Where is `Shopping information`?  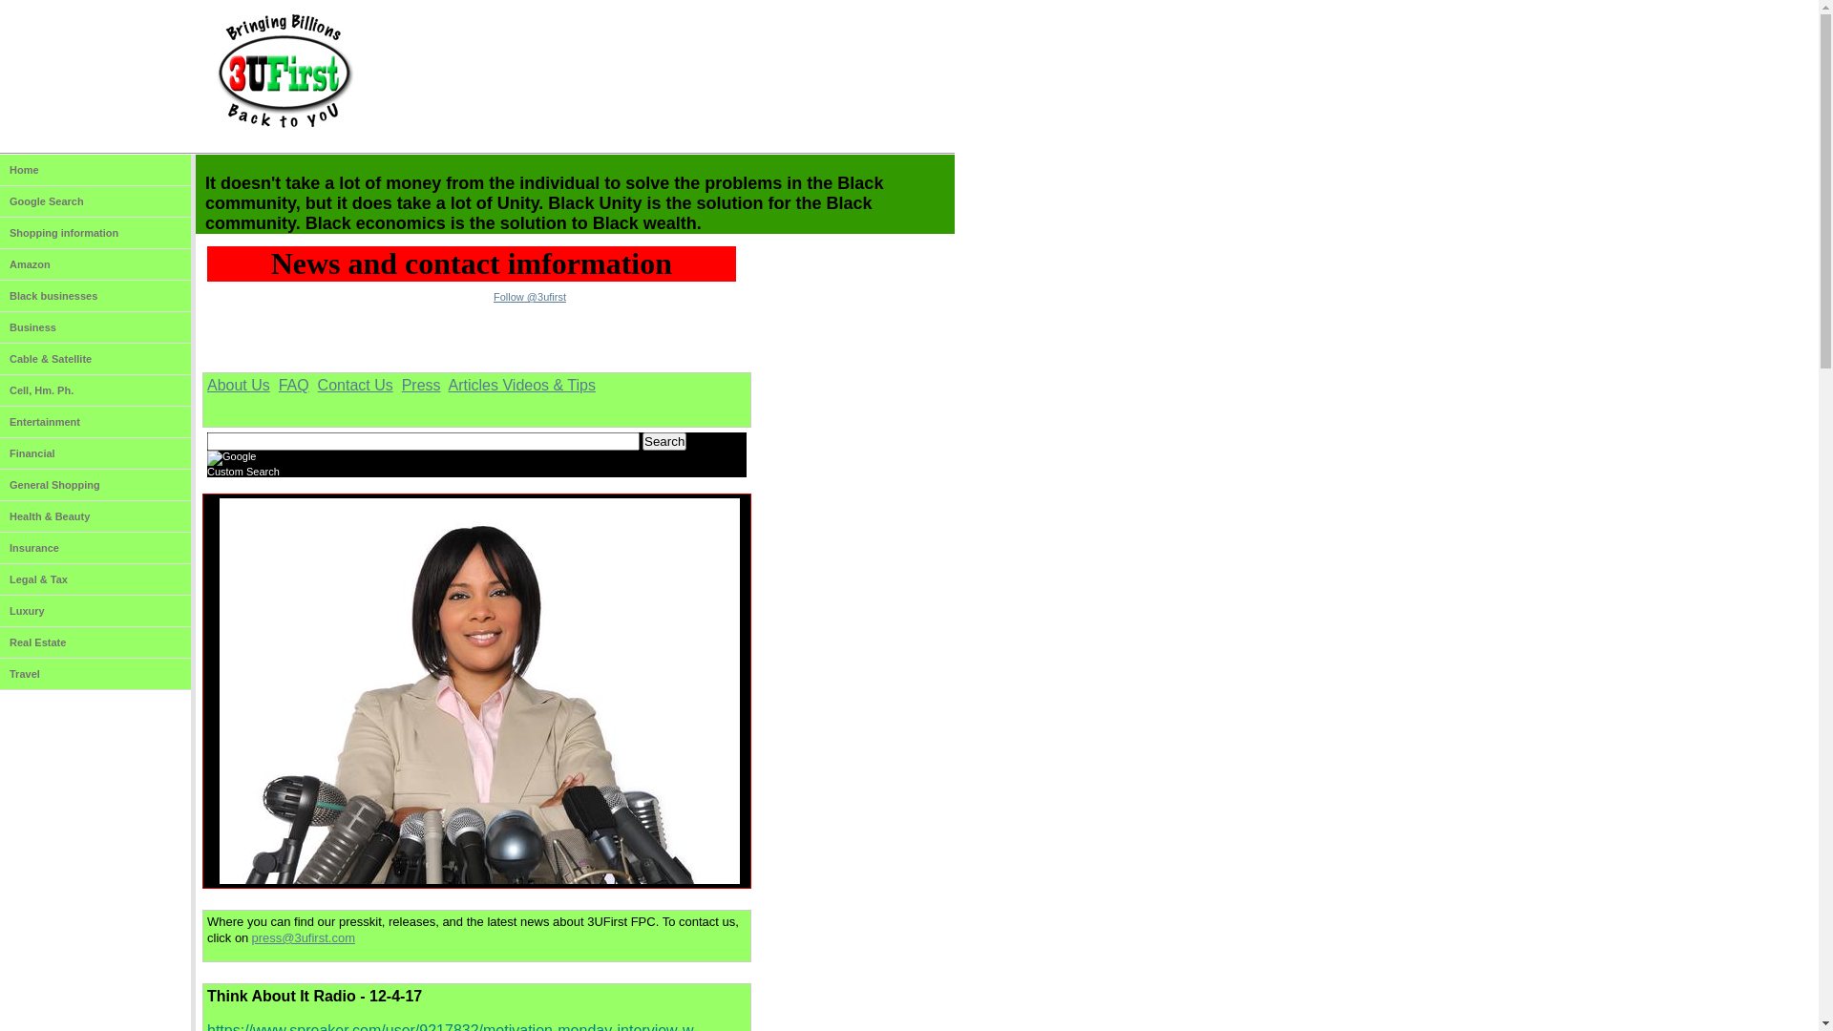 Shopping information is located at coordinates (95, 233).